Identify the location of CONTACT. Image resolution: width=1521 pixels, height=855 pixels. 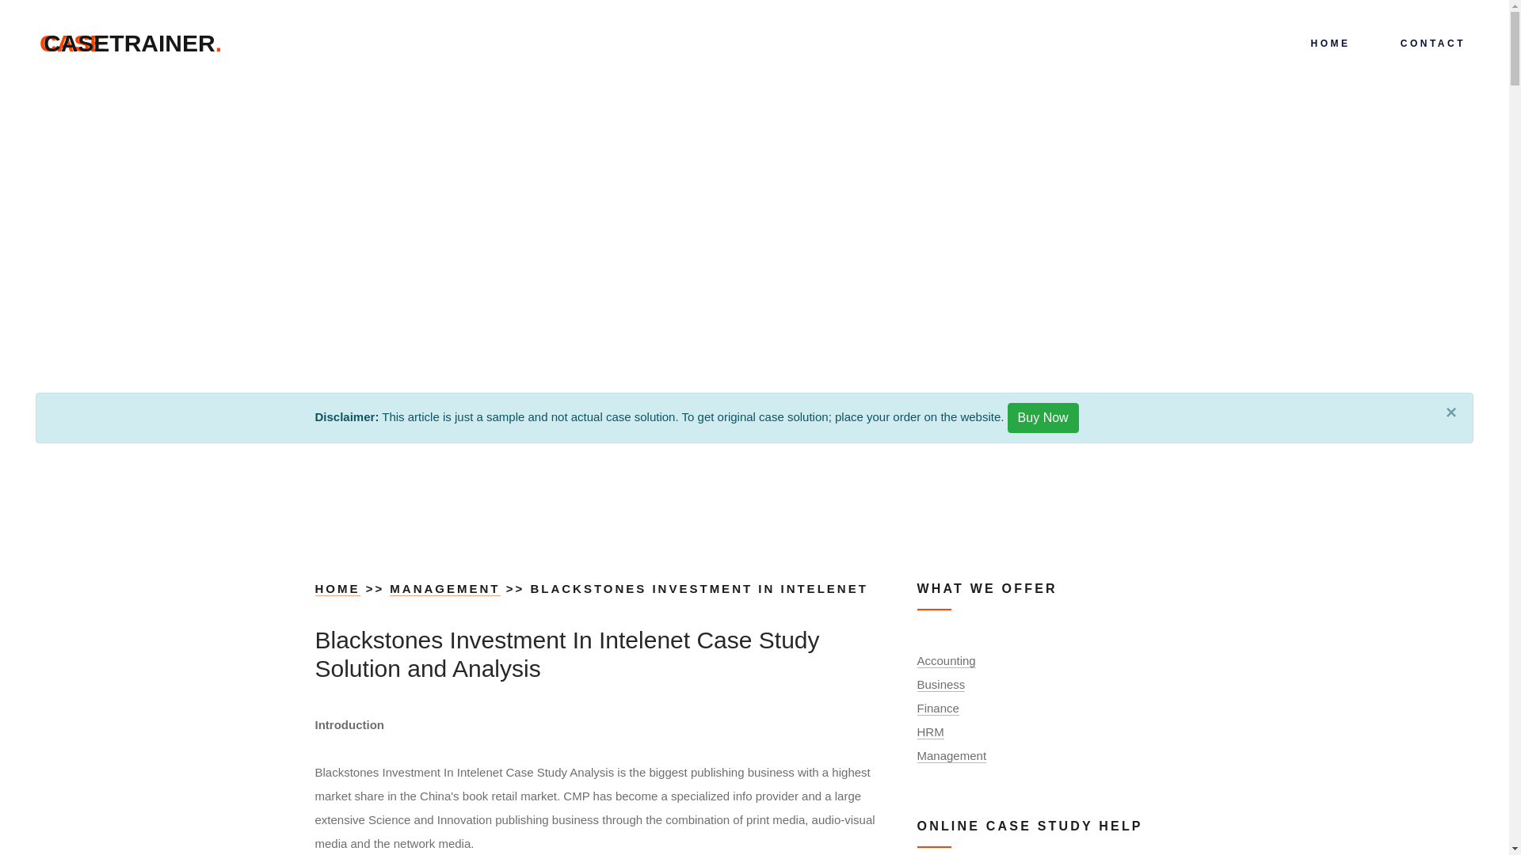
(133, 43).